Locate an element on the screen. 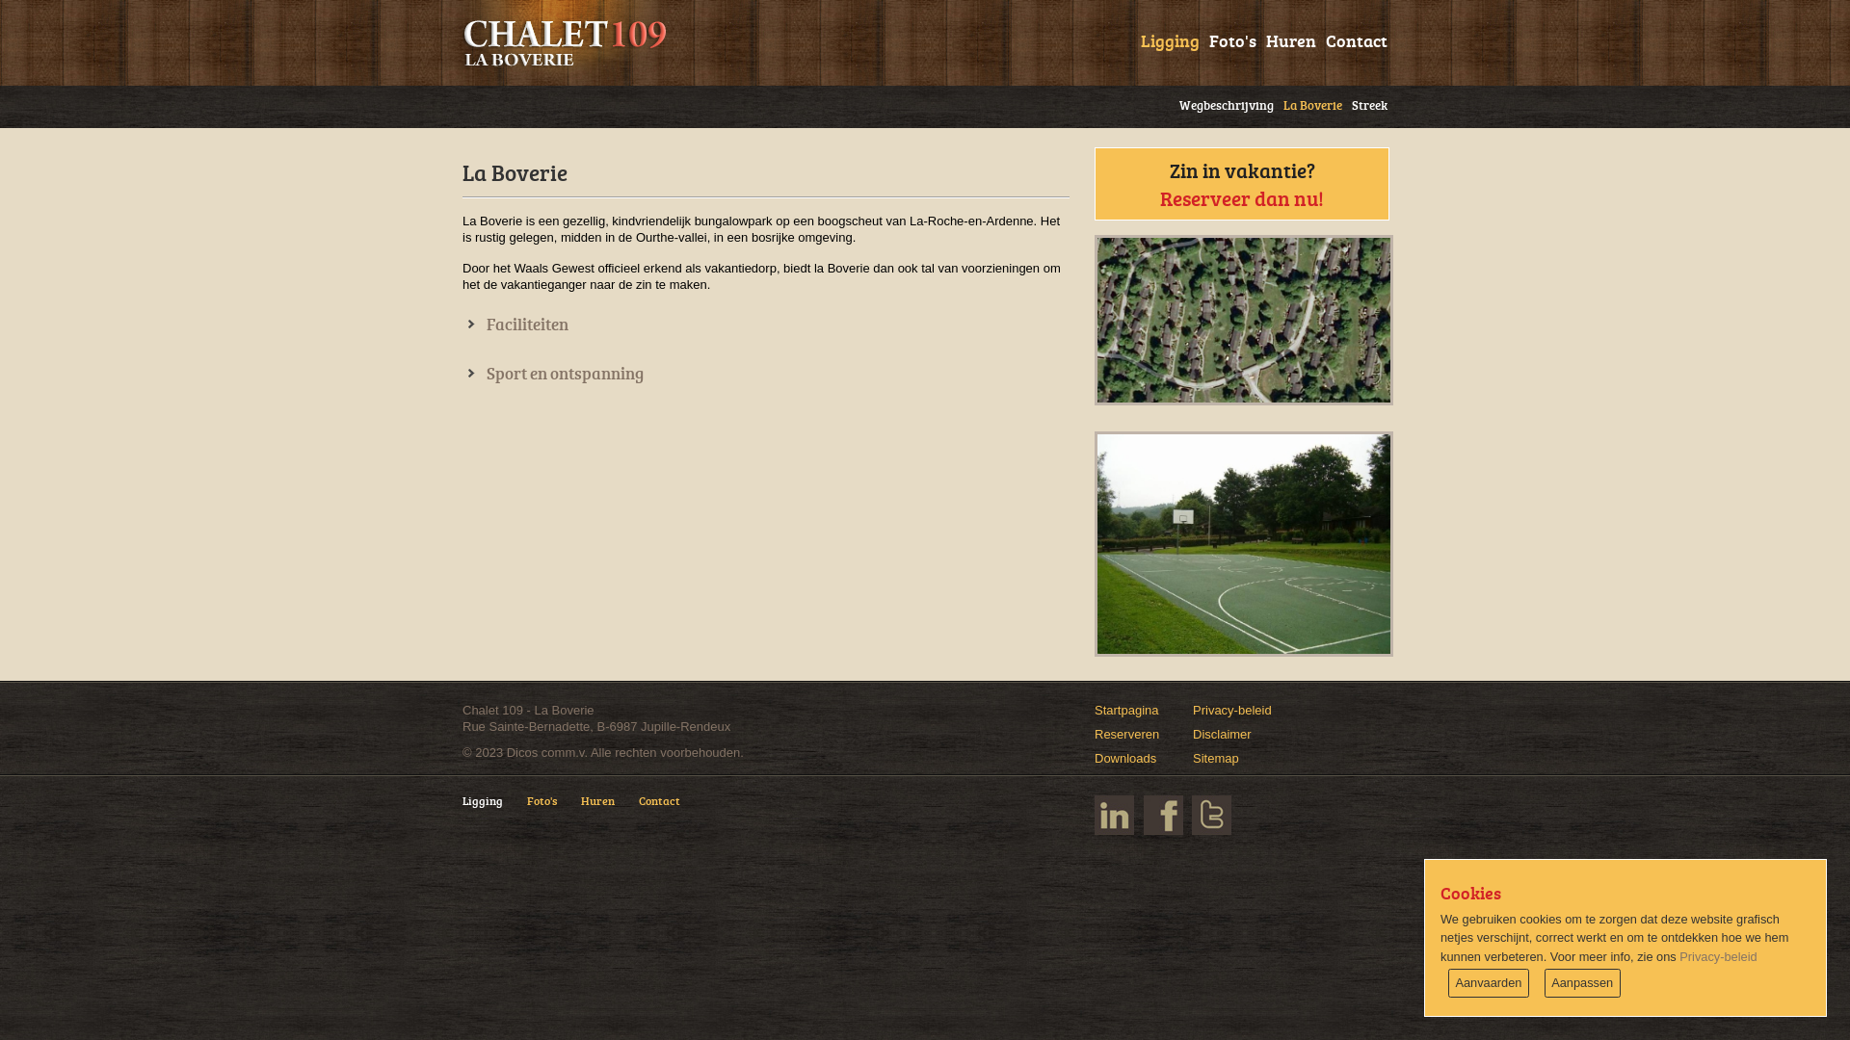  Downloads is located at coordinates (1125, 759).